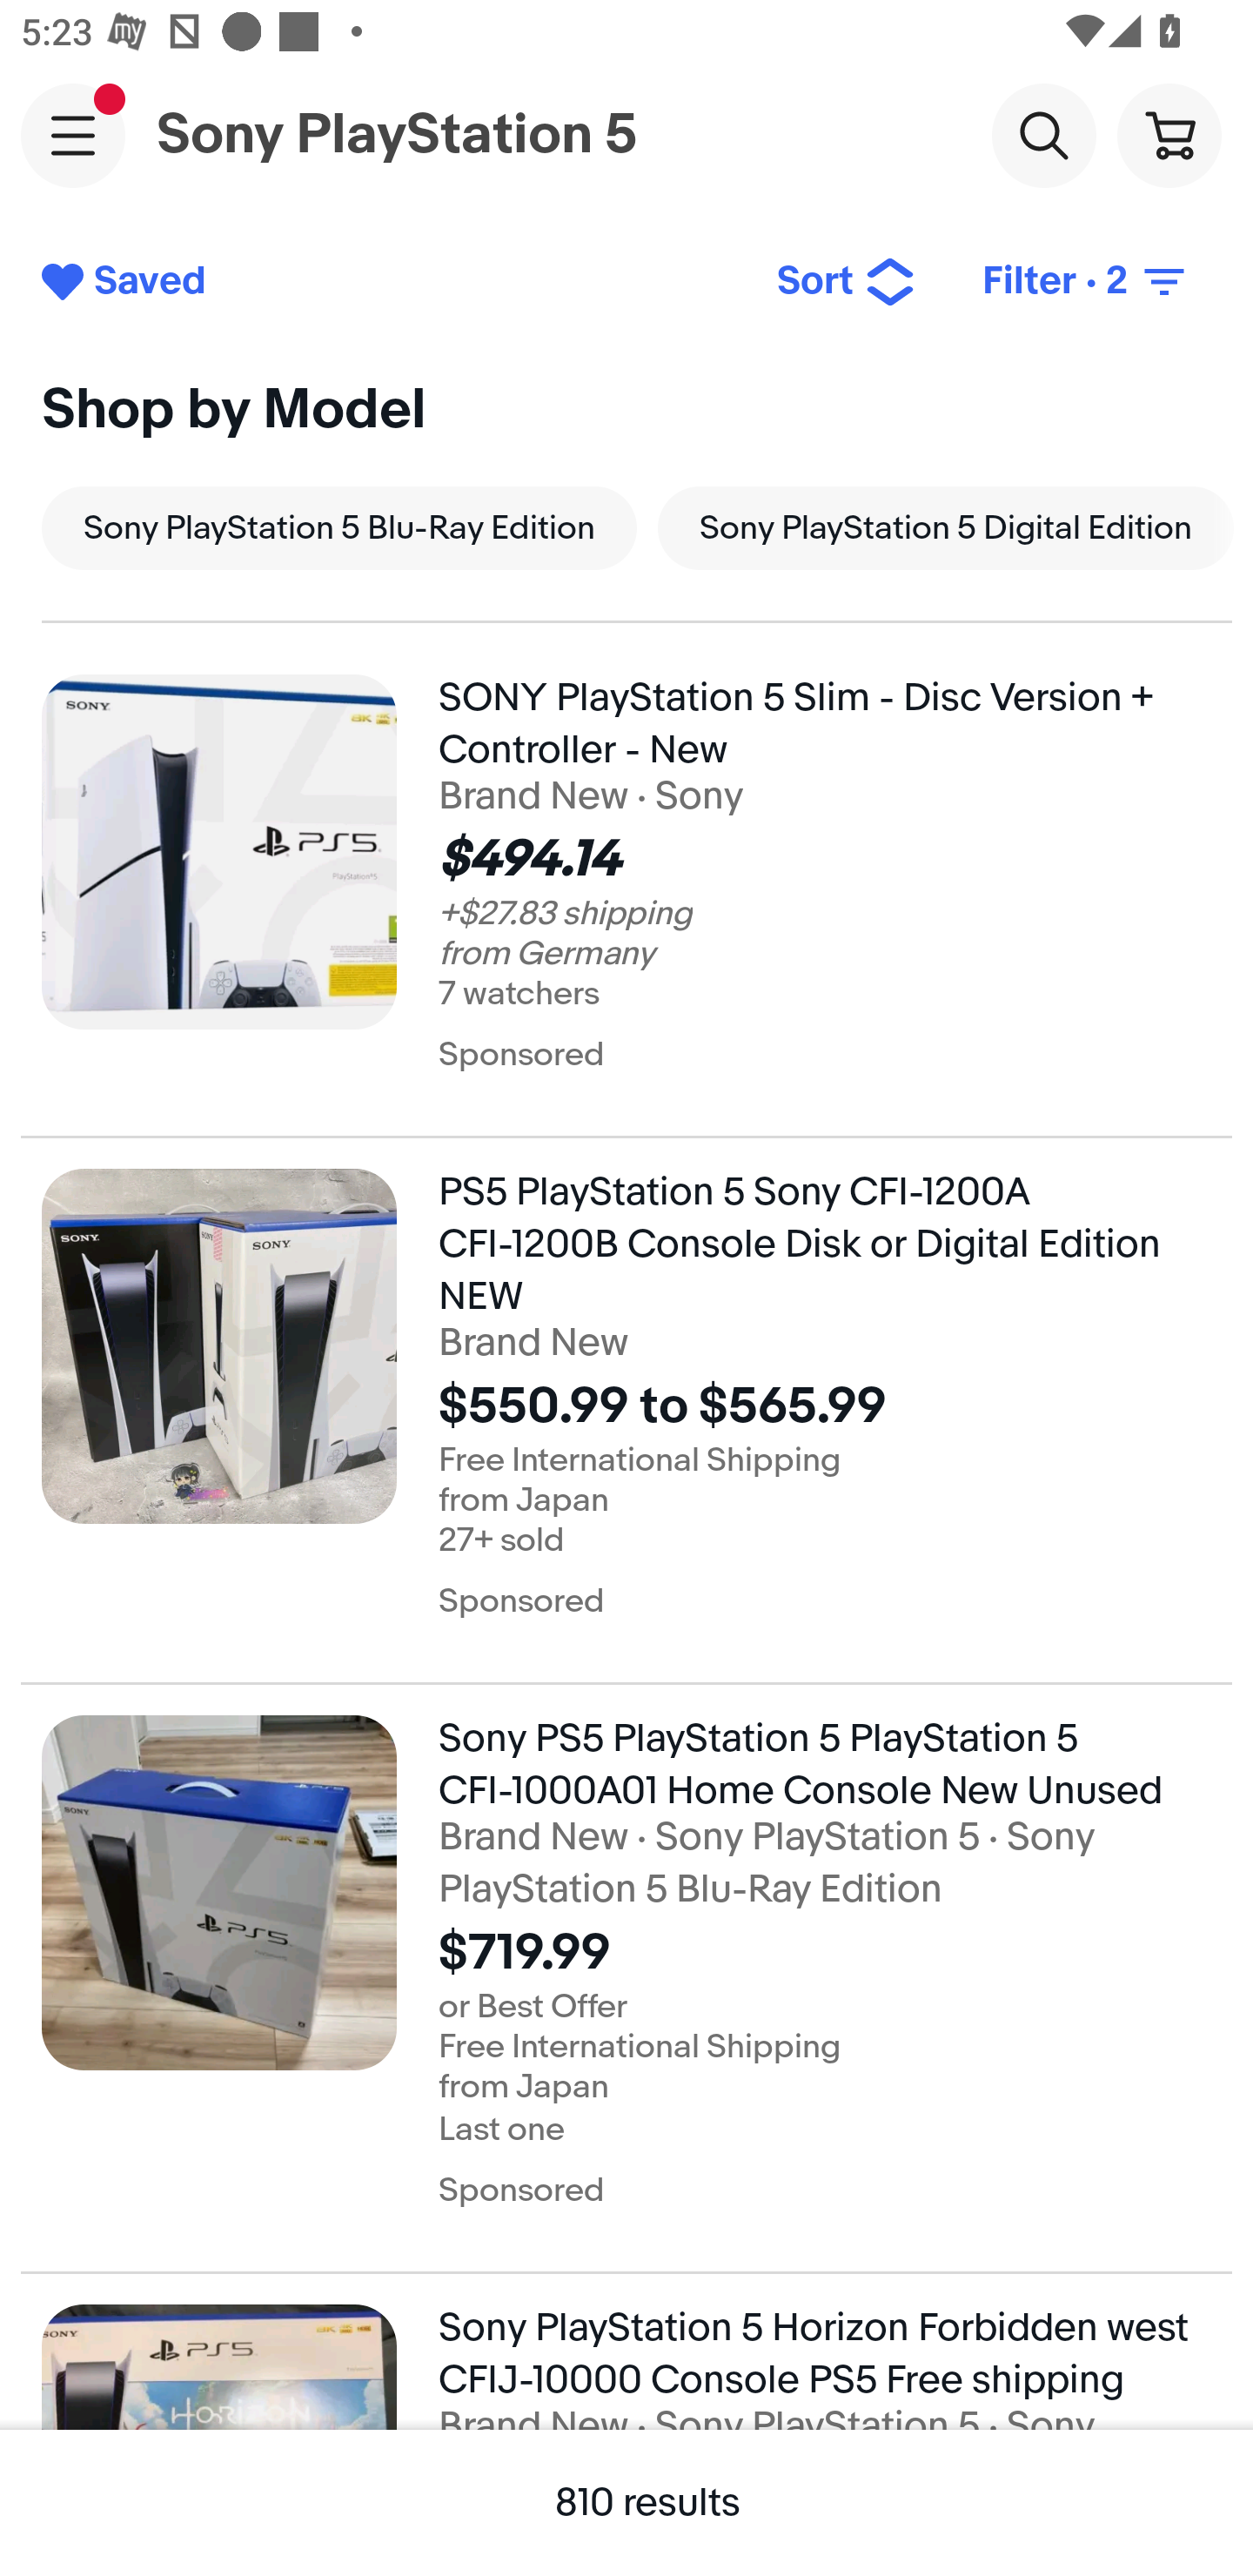  What do you see at coordinates (73, 135) in the screenshot?
I see `Main navigation, open` at bounding box center [73, 135].